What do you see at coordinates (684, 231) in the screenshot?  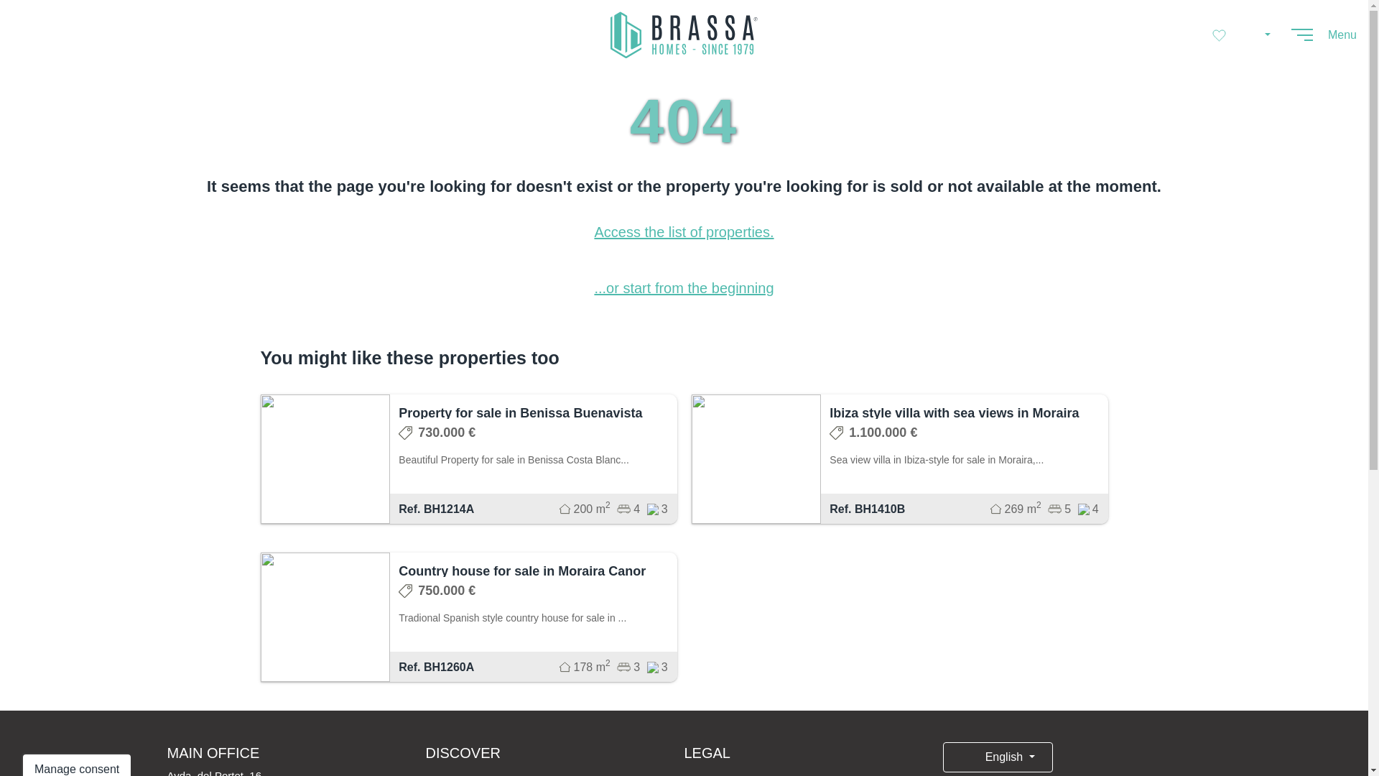 I see `Access the list of properties.` at bounding box center [684, 231].